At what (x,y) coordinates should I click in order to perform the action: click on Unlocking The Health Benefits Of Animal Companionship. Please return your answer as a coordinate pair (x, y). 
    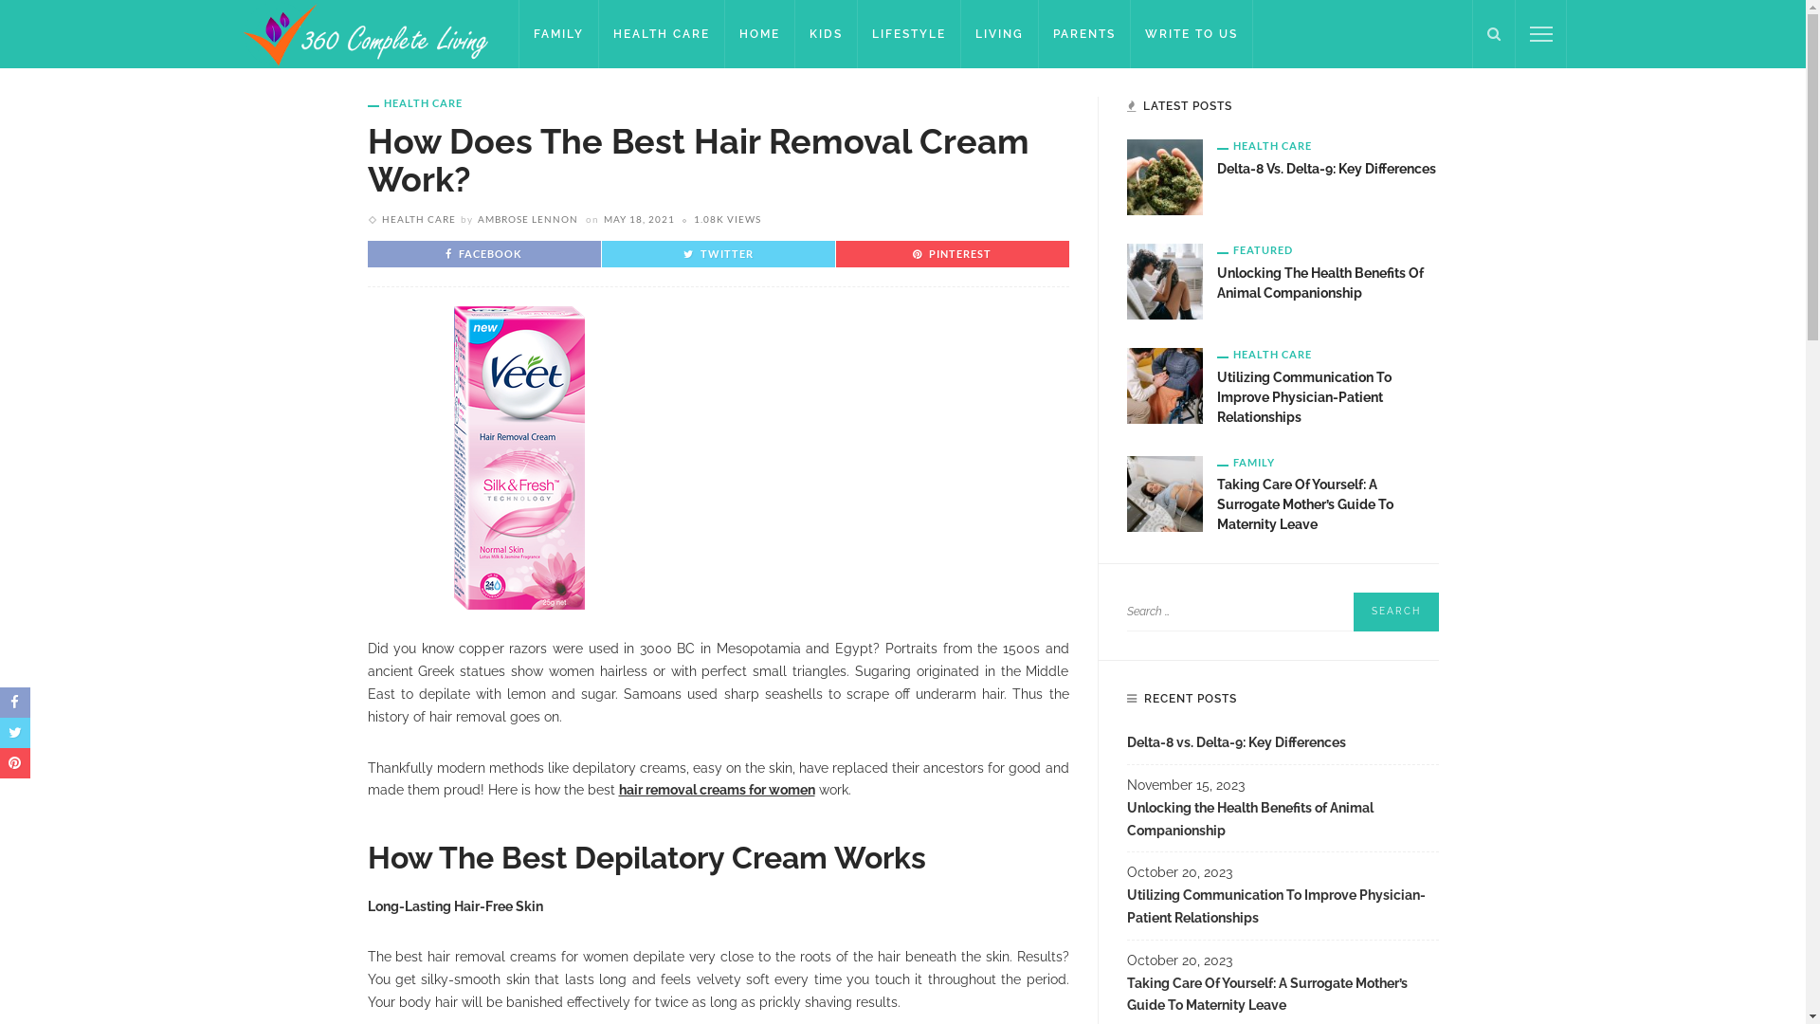
    Looking at the image, I should click on (1320, 283).